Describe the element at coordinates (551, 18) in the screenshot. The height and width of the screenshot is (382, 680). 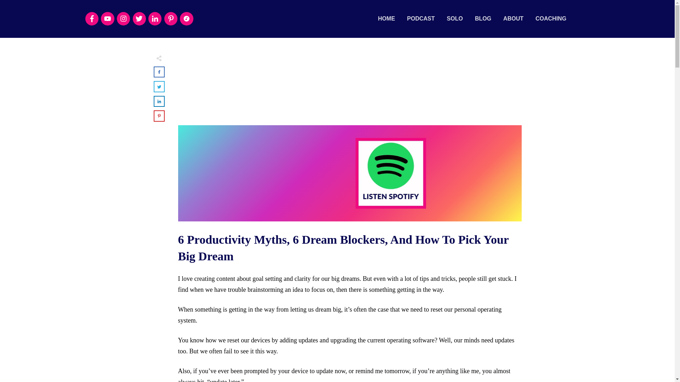
I see `COACHING` at that location.